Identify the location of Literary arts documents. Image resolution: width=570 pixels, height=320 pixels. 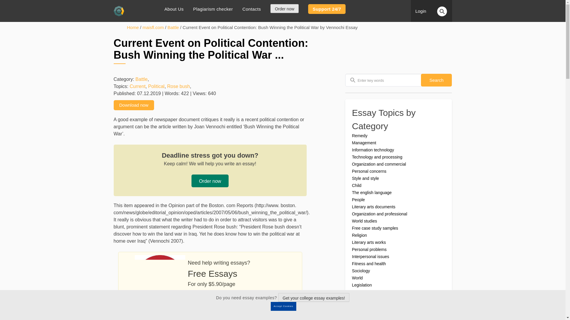
(374, 207).